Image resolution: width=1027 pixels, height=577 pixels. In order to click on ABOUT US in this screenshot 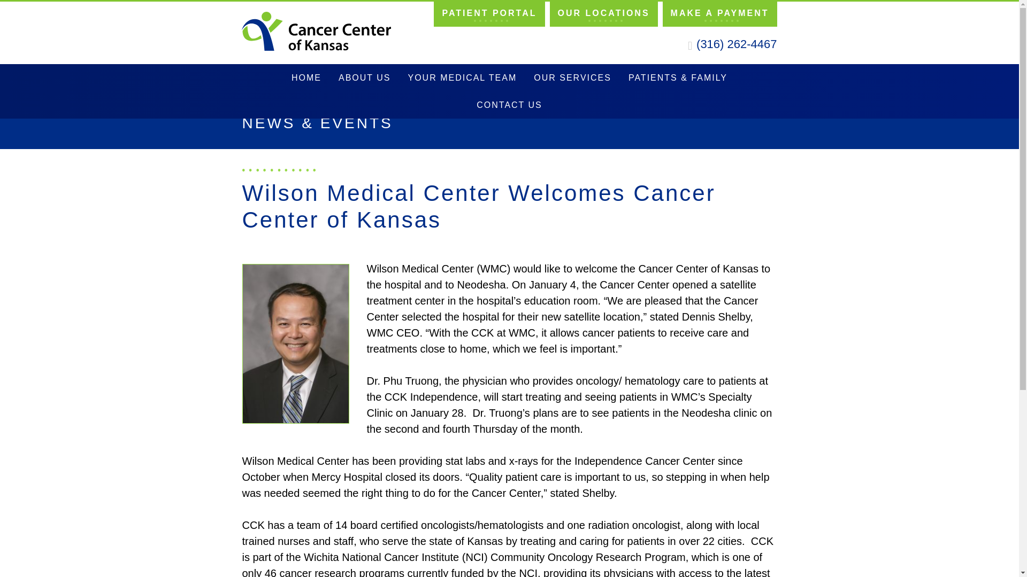, I will do `click(364, 77)`.